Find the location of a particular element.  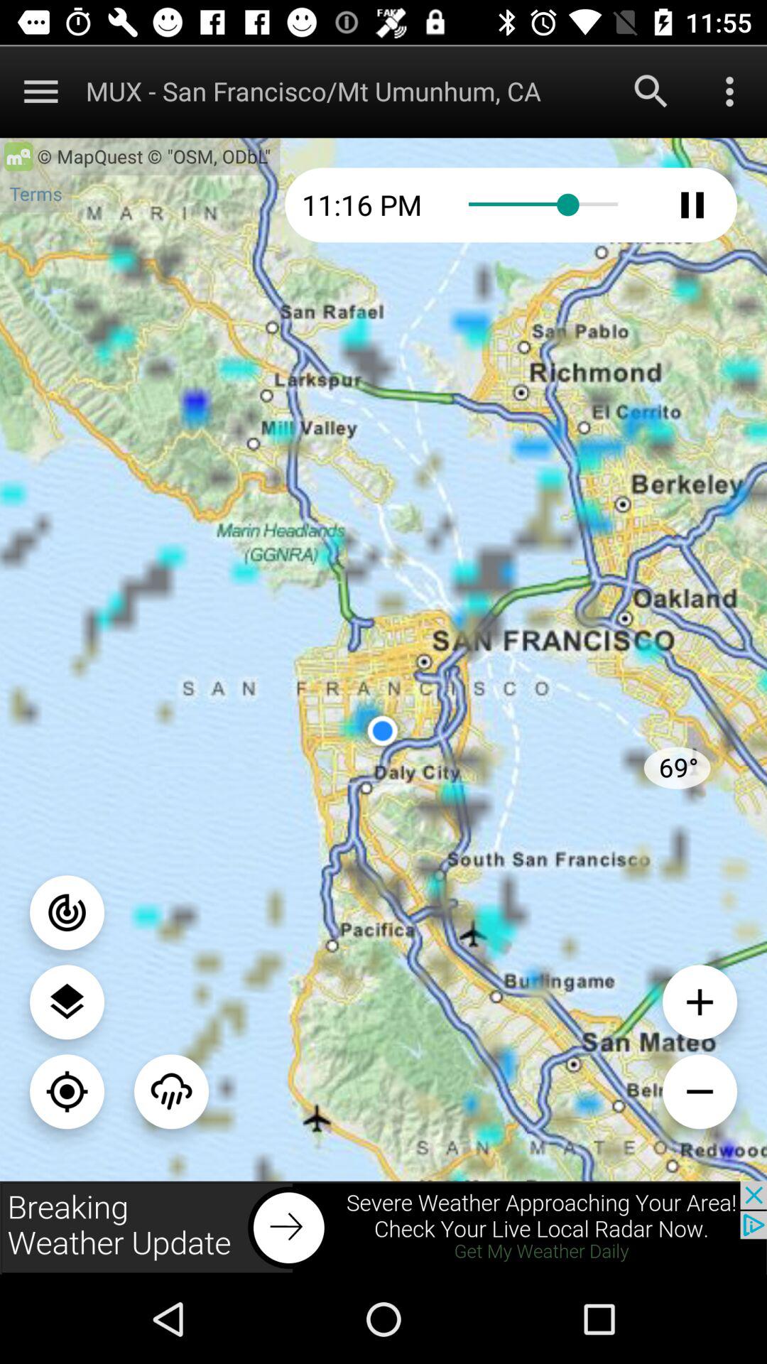

menu icon is located at coordinates (41, 91).